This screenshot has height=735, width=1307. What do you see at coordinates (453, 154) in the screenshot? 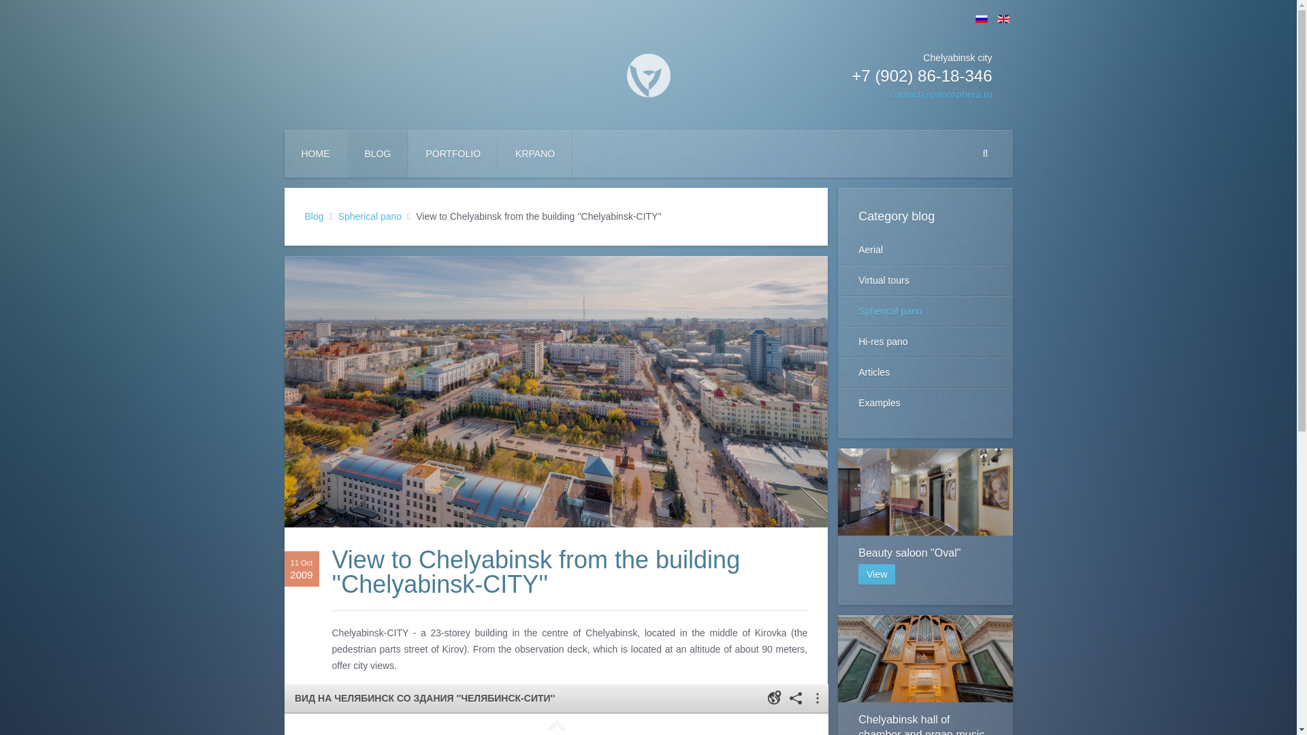
I see `Spherical pano` at bounding box center [453, 154].